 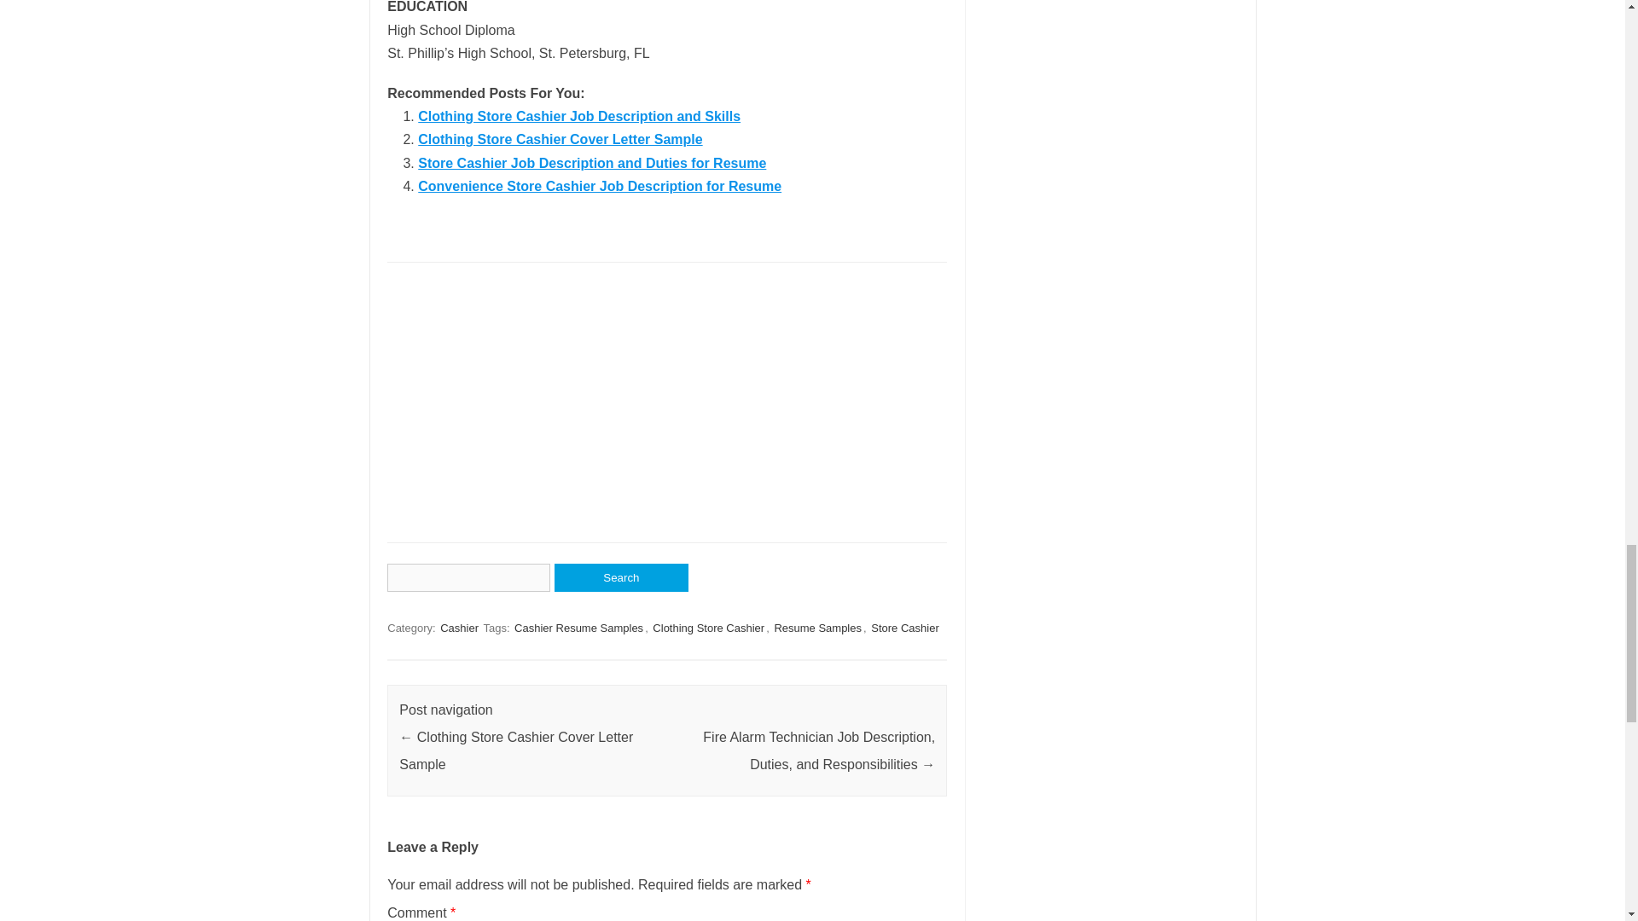 What do you see at coordinates (459, 628) in the screenshot?
I see `Cashier` at bounding box center [459, 628].